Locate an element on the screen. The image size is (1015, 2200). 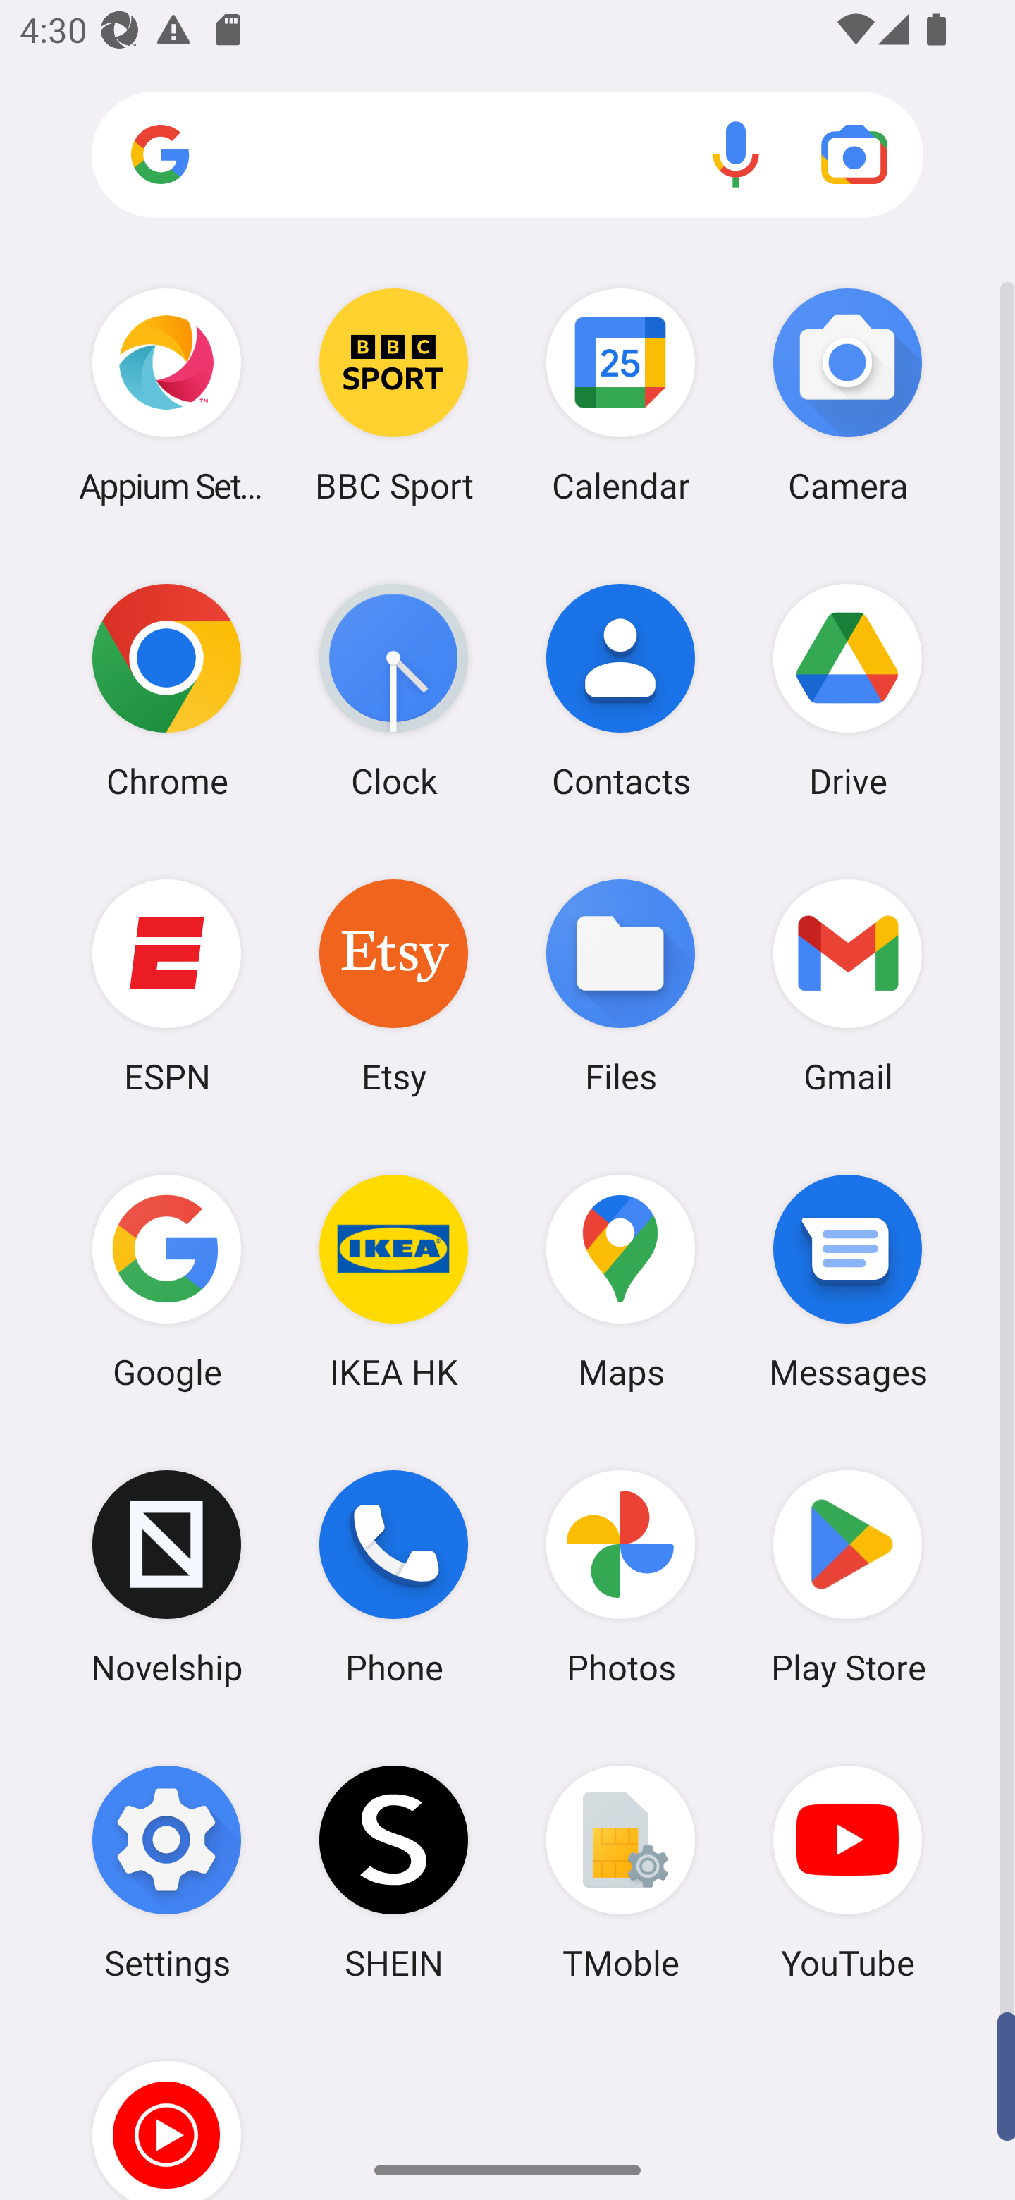
Chrome is located at coordinates (166, 690).